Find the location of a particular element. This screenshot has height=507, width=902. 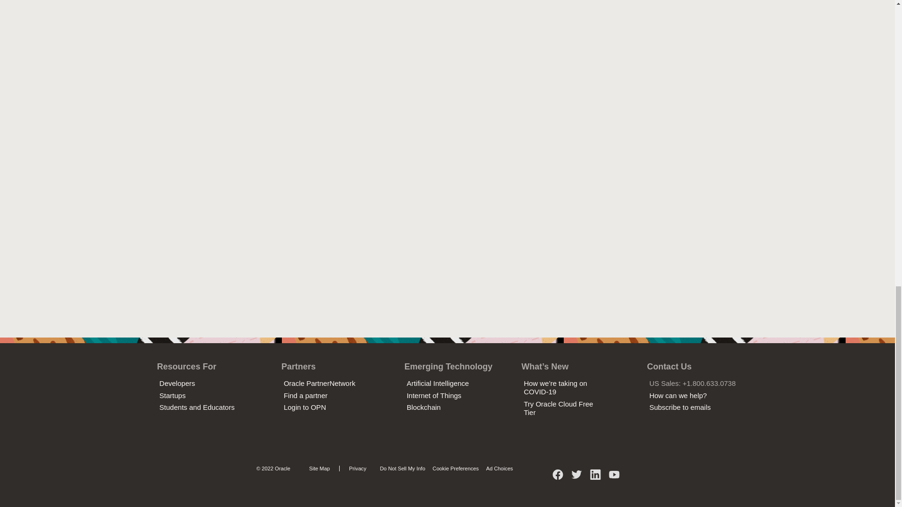

Find a partner is located at coordinates (305, 395).